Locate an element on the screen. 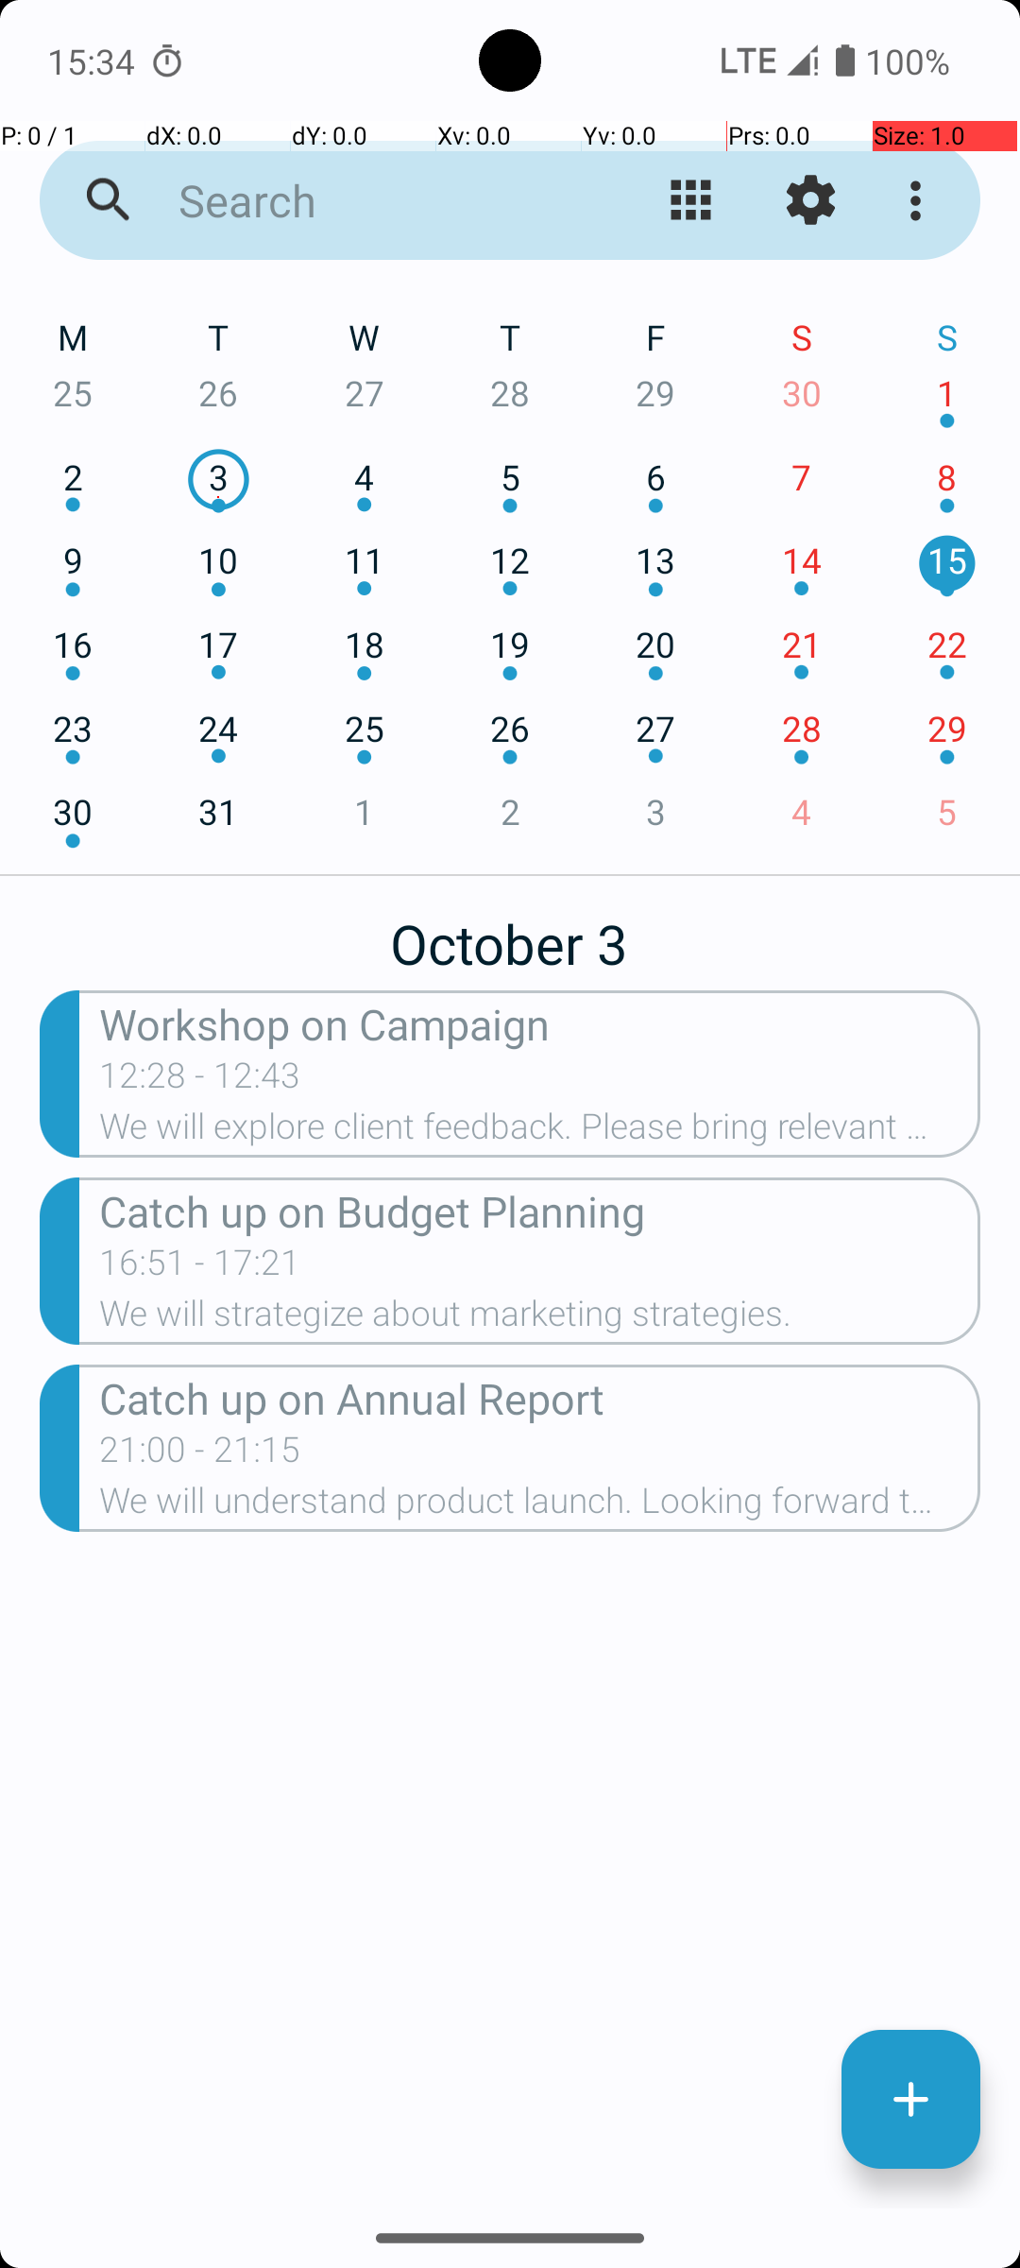 The height and width of the screenshot is (2268, 1020). October 3 is located at coordinates (510, 934).